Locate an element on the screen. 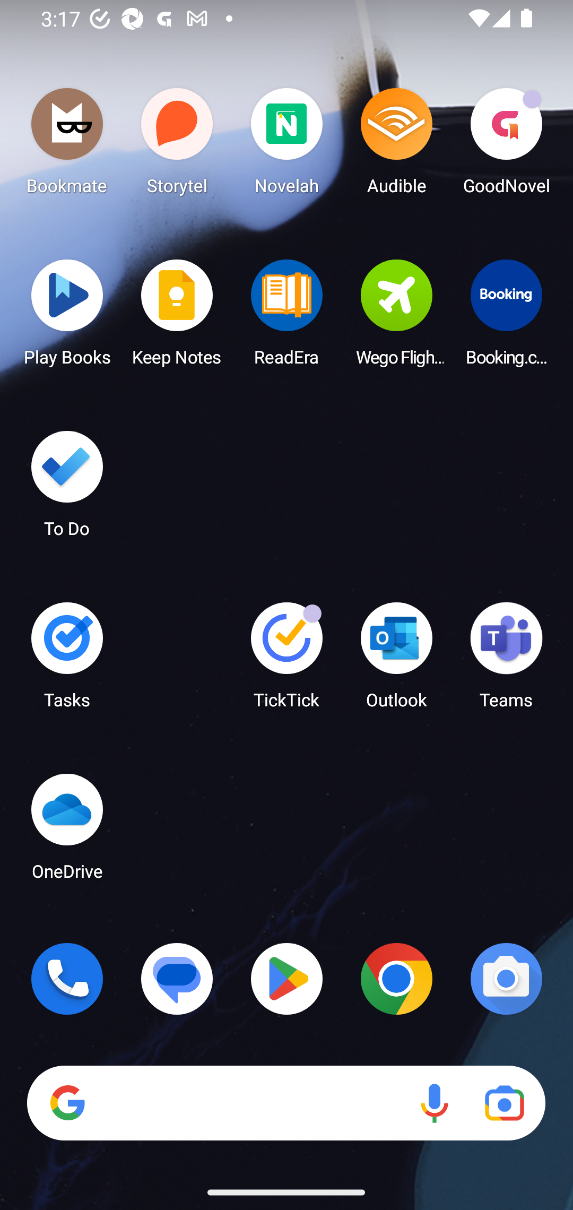 The width and height of the screenshot is (573, 1210). Play Store is located at coordinates (286, 979).